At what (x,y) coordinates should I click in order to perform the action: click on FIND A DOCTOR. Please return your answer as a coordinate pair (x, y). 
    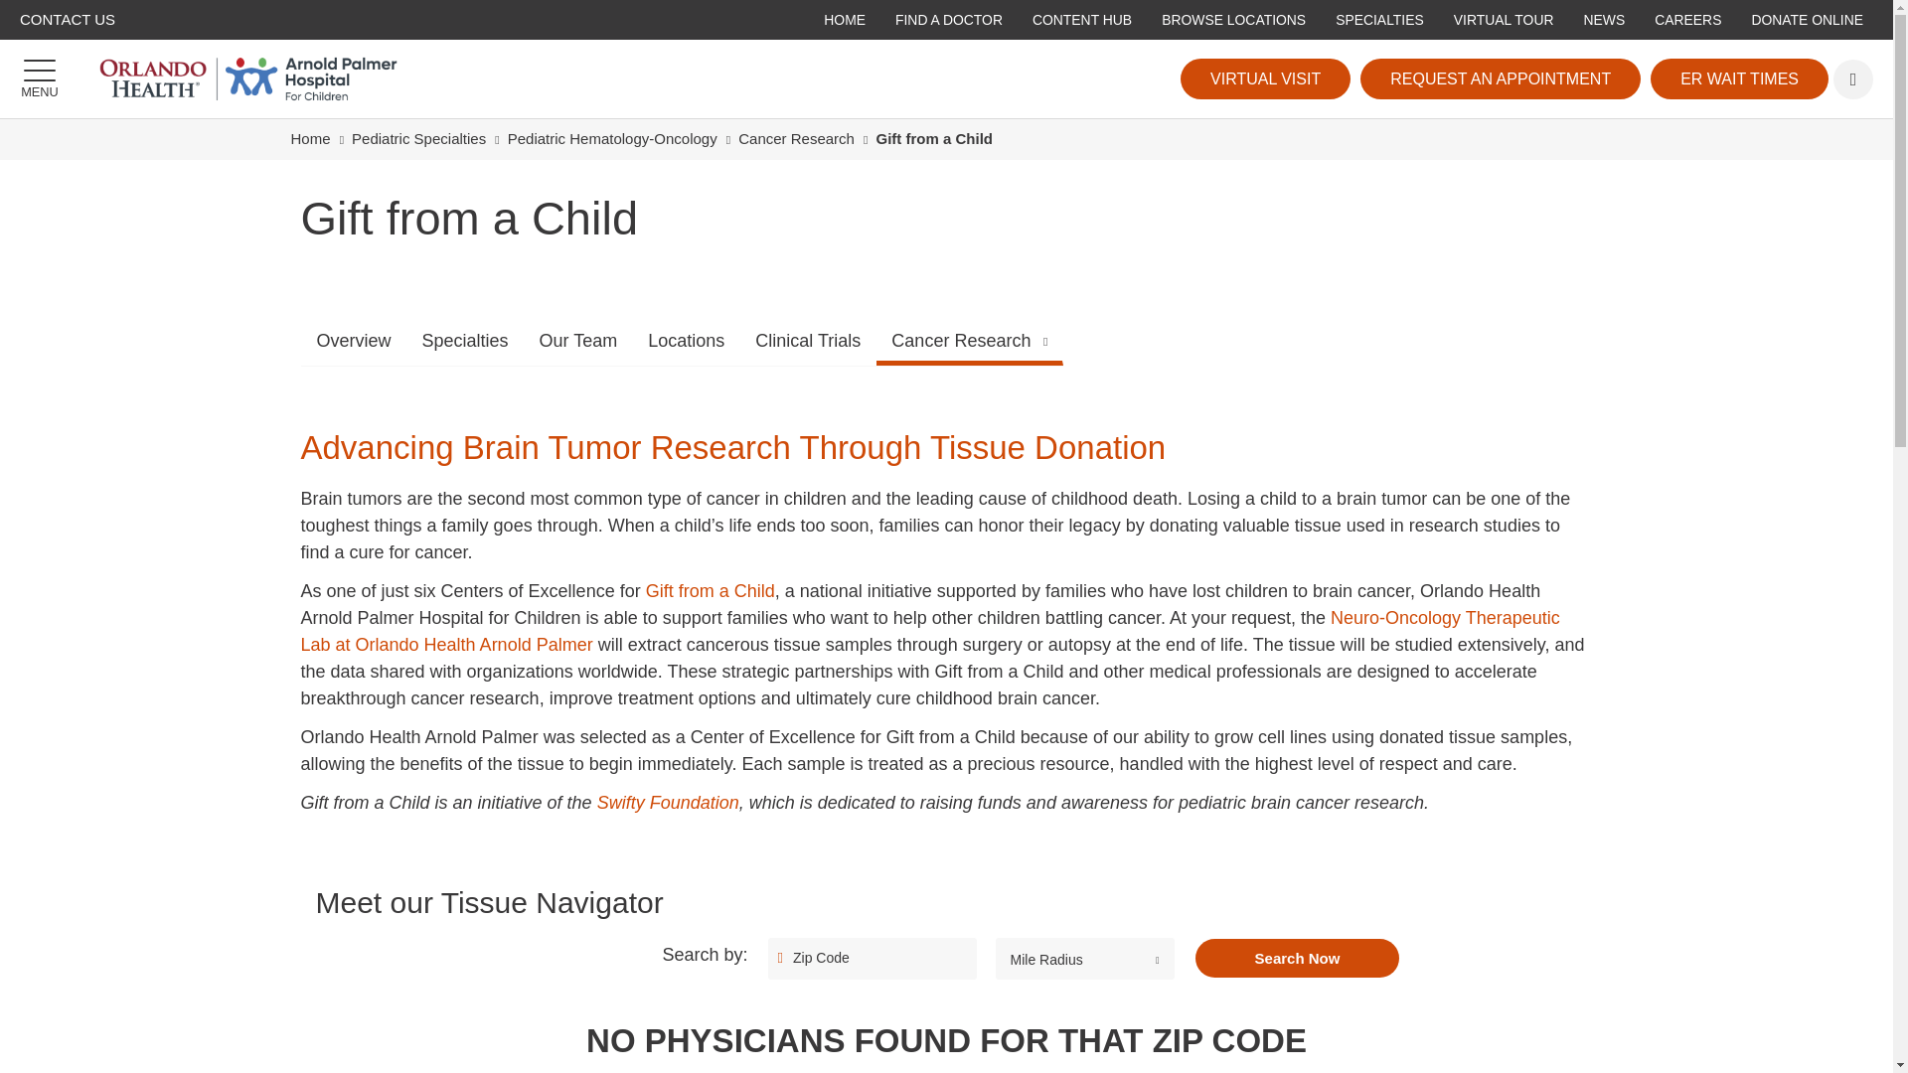
    Looking at the image, I should click on (948, 21).